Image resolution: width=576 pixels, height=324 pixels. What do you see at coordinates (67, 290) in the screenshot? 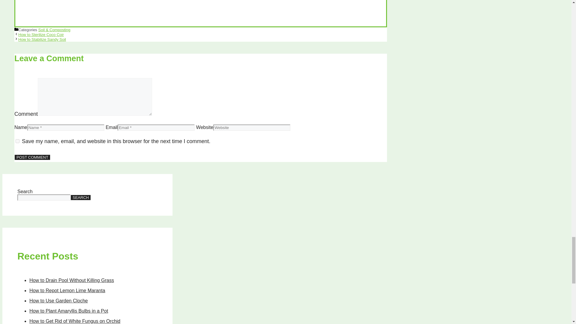
I see `How to Repot Lemon Lime Maranta` at bounding box center [67, 290].